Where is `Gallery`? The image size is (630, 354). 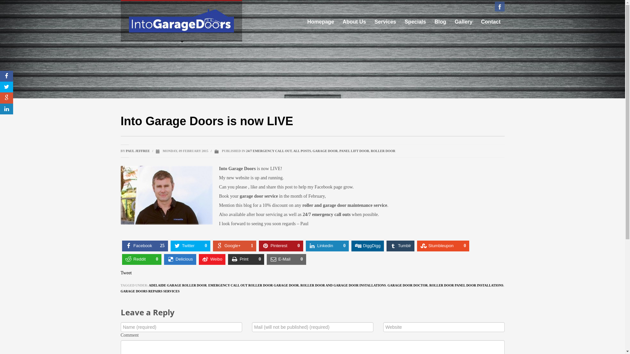 Gallery is located at coordinates (464, 22).